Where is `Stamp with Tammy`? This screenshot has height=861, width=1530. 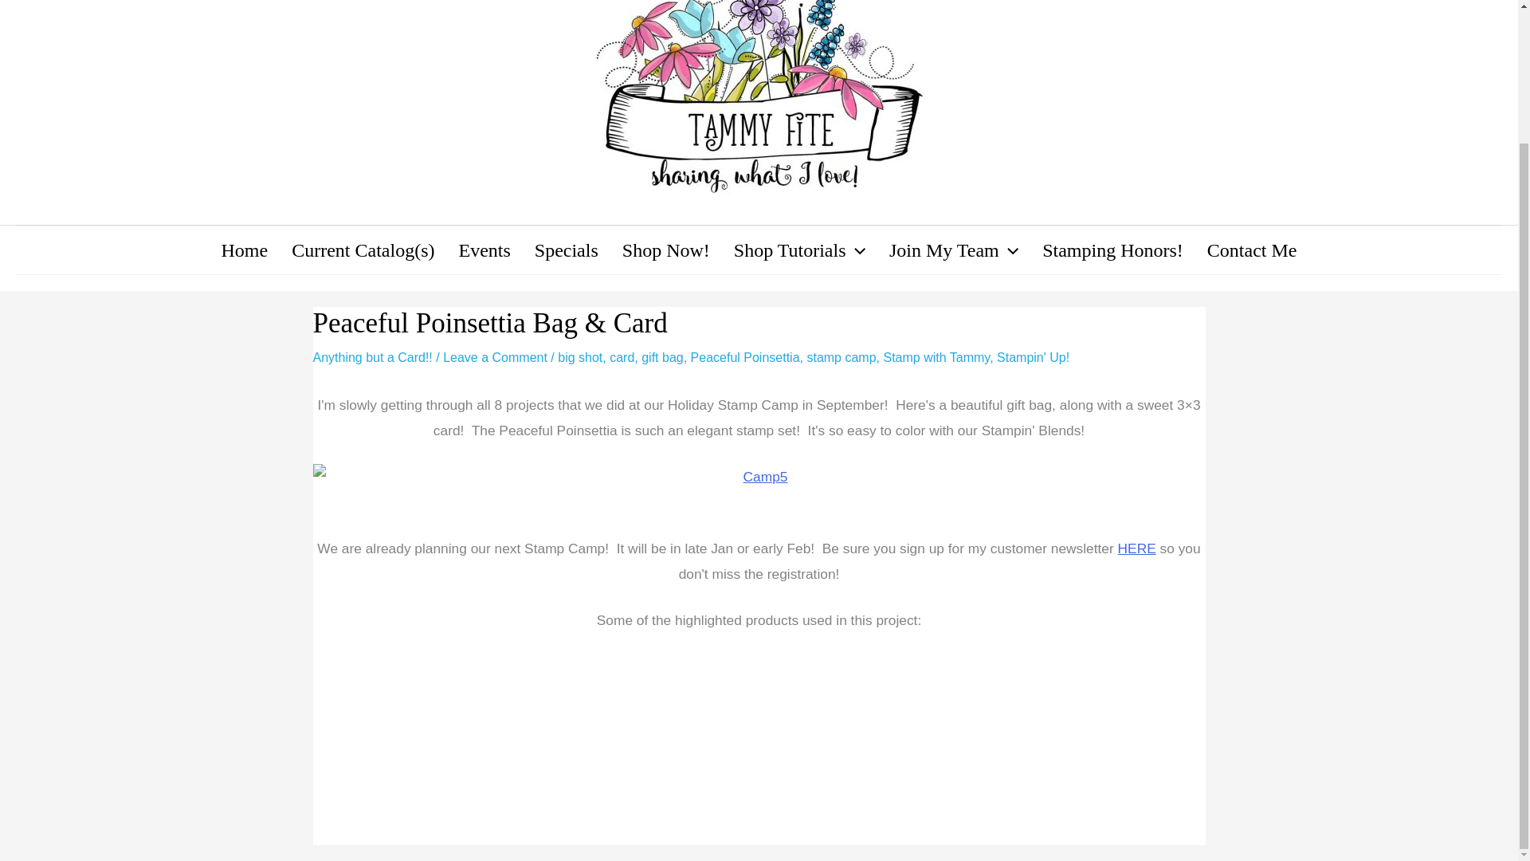 Stamp with Tammy is located at coordinates (936, 357).